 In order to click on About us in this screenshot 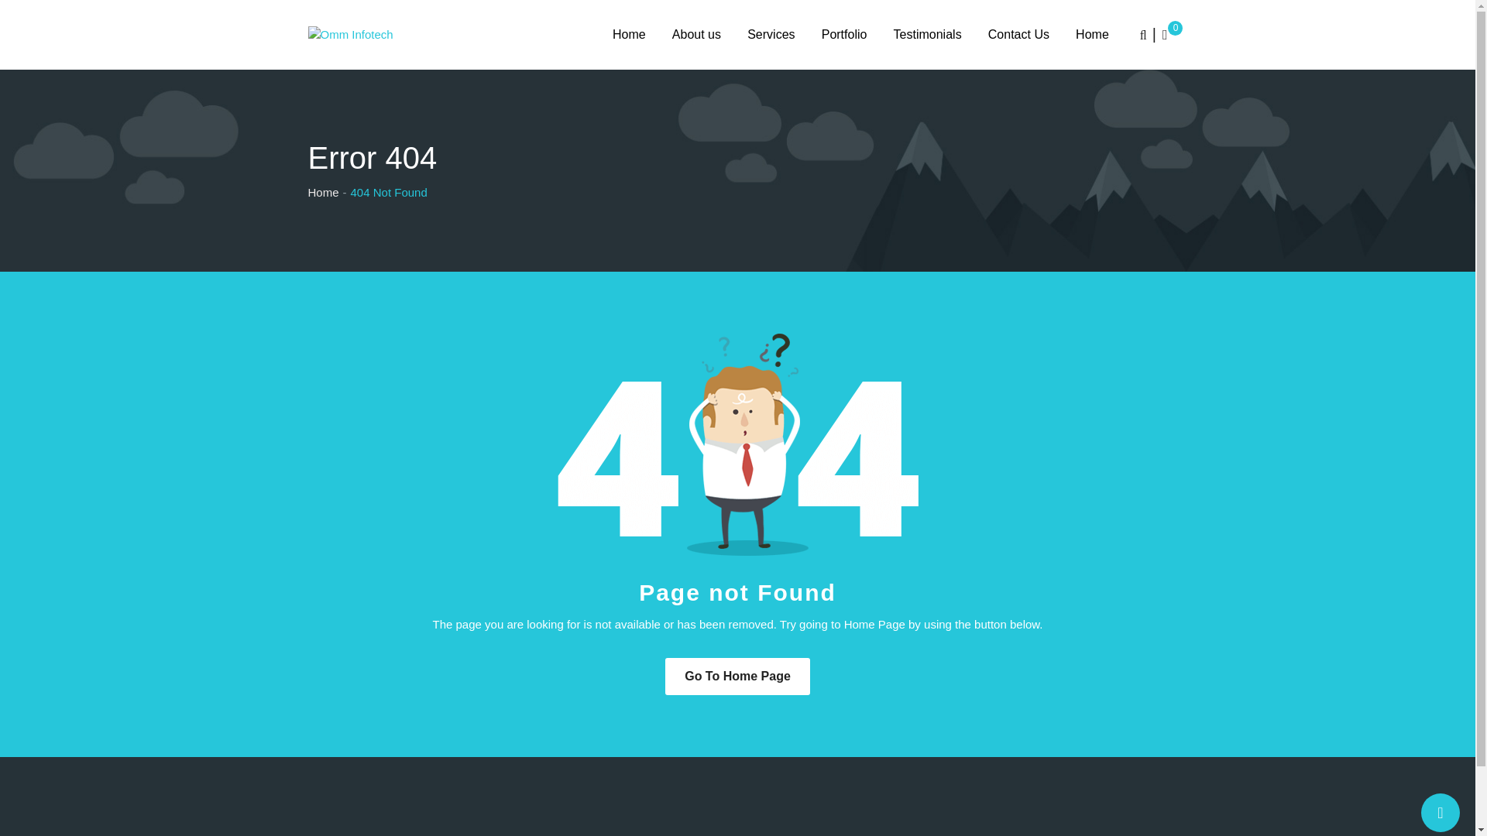, I will do `click(696, 34)`.